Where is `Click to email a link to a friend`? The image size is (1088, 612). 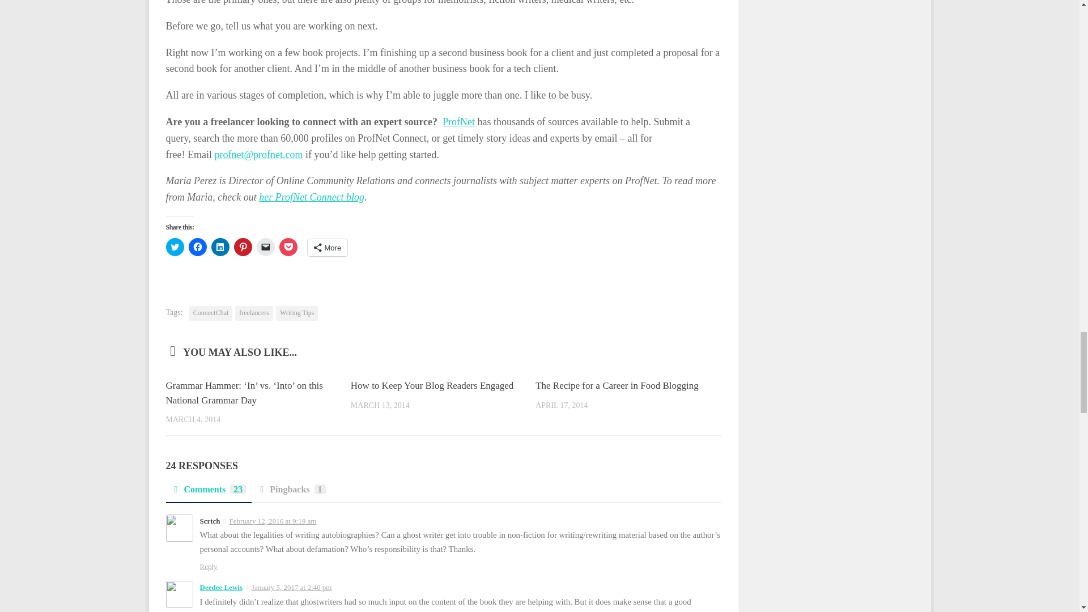
Click to email a link to a friend is located at coordinates (265, 247).